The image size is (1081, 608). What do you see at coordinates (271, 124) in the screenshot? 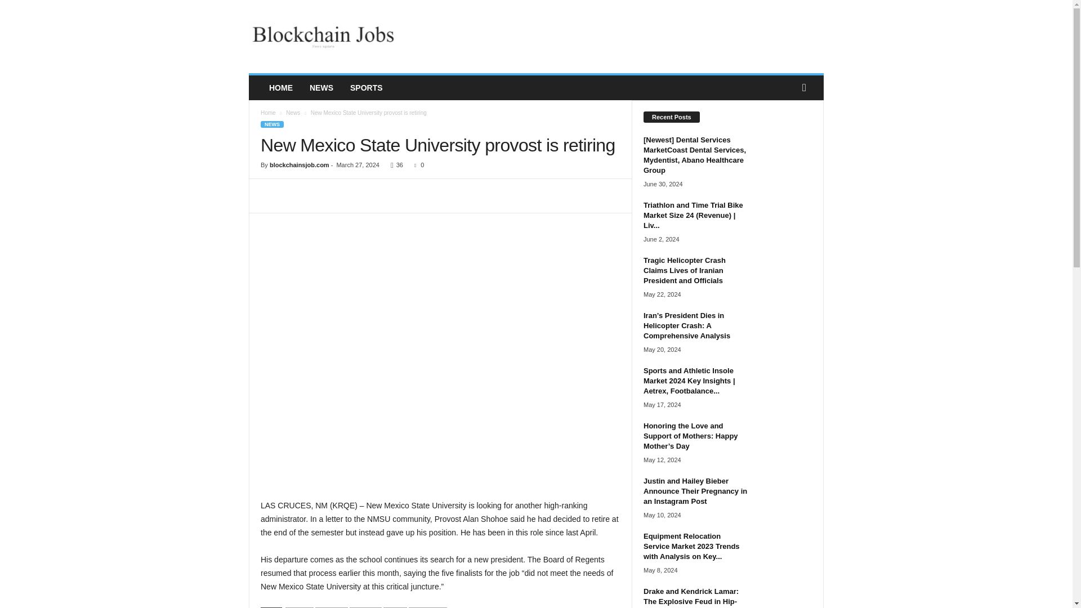
I see `NEWS` at bounding box center [271, 124].